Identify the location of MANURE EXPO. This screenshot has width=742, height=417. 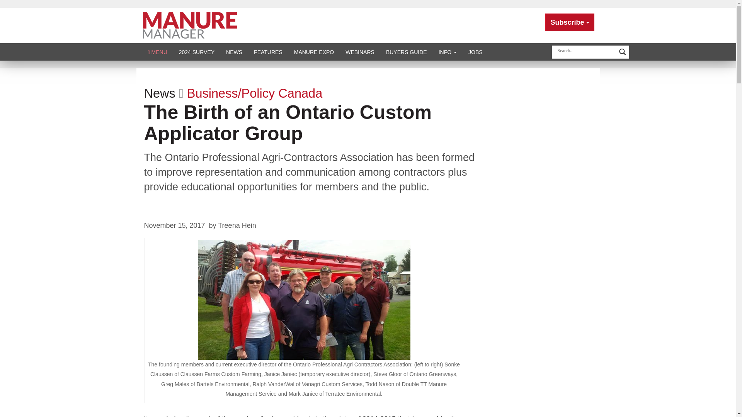
(314, 52).